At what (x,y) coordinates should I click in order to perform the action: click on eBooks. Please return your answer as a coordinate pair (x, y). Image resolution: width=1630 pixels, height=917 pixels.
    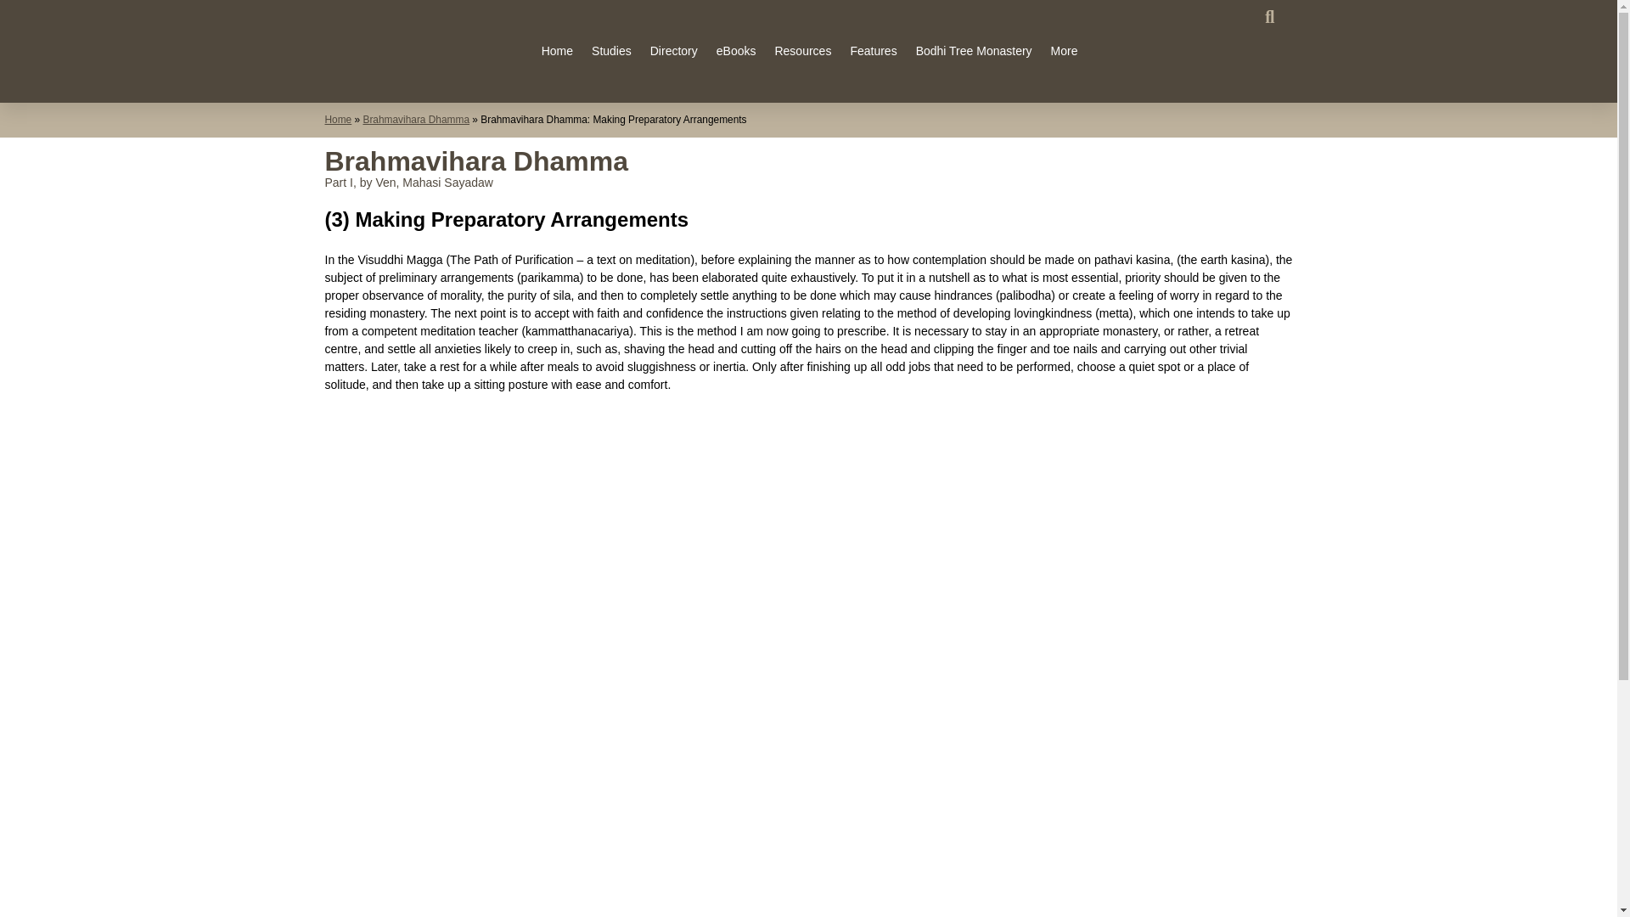
    Looking at the image, I should click on (736, 51).